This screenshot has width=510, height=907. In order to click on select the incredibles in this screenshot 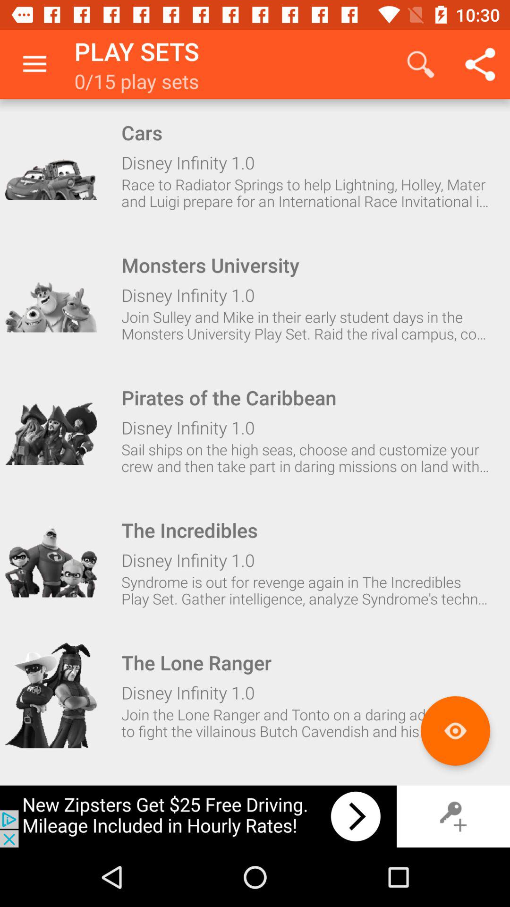, I will do `click(51, 563)`.